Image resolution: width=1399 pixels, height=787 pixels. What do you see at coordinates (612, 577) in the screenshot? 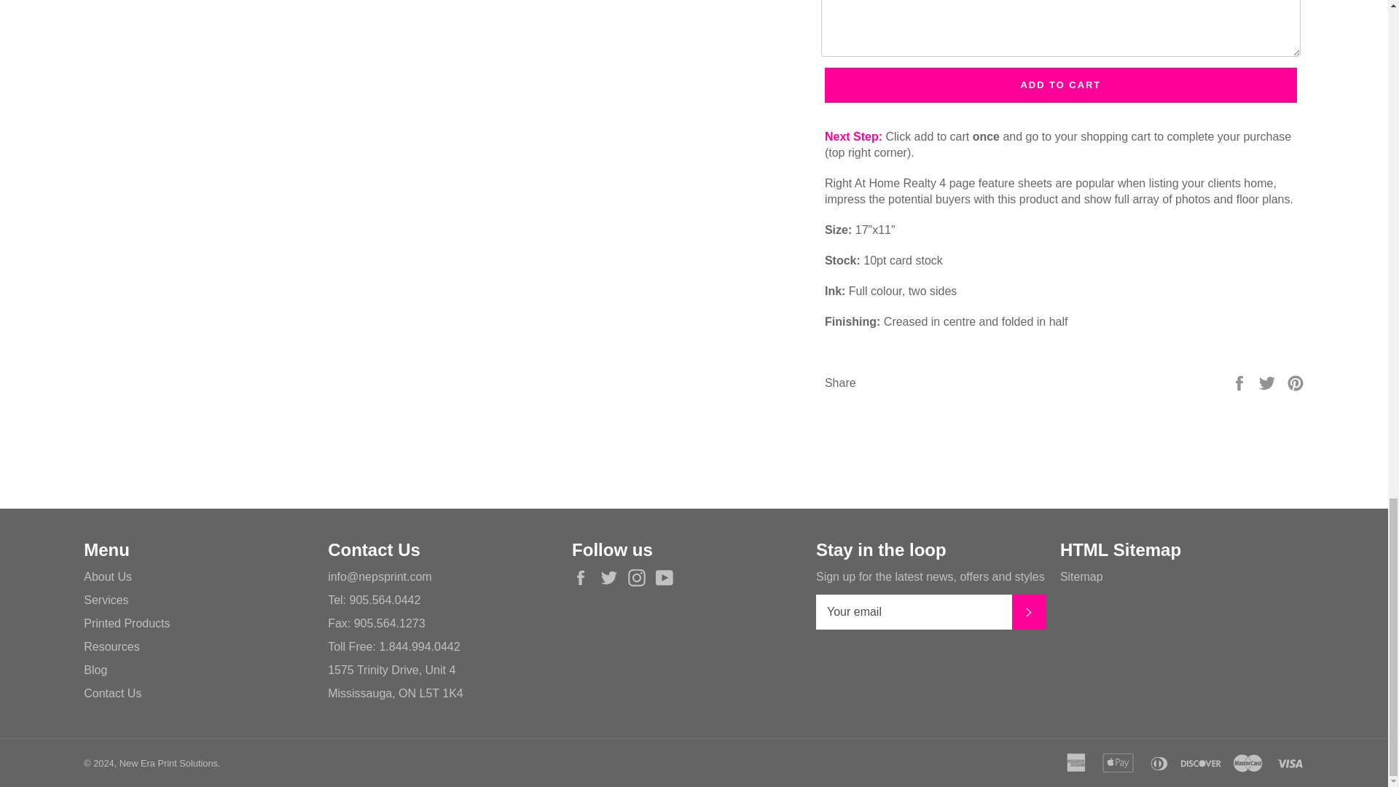
I see `New Era Print Solutions on Twitter` at bounding box center [612, 577].